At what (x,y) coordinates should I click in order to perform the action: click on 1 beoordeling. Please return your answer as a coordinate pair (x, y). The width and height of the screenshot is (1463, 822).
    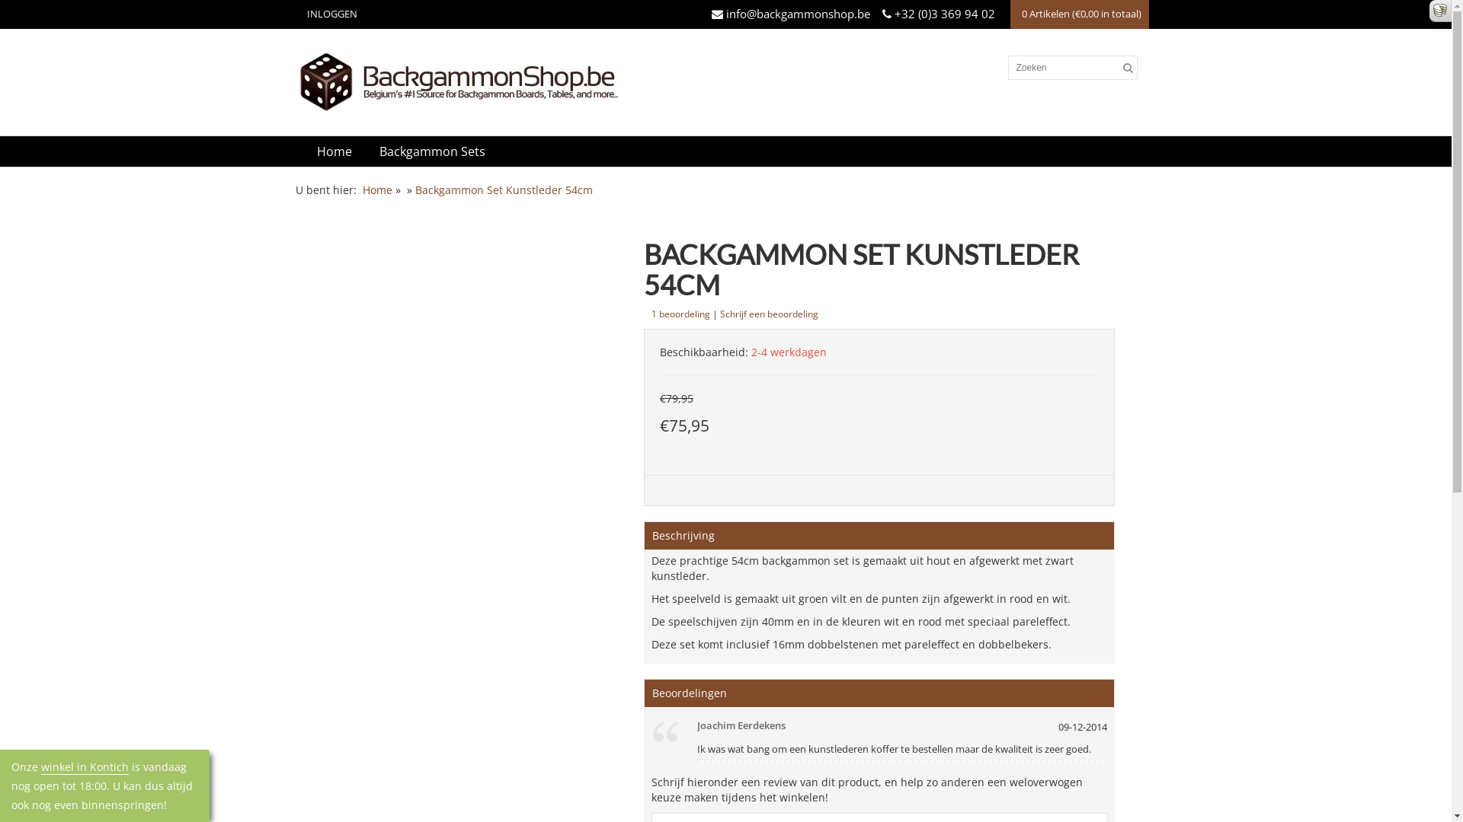
    Looking at the image, I should click on (681, 314).